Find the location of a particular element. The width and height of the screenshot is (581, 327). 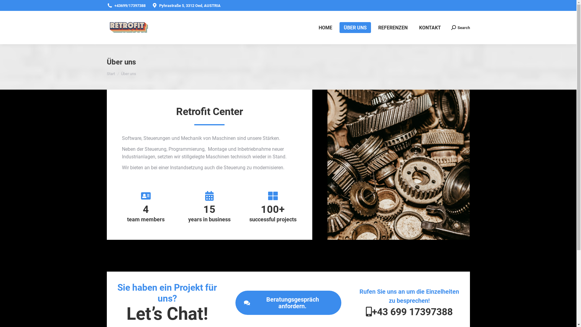

Los! is located at coordinates (10, 7).